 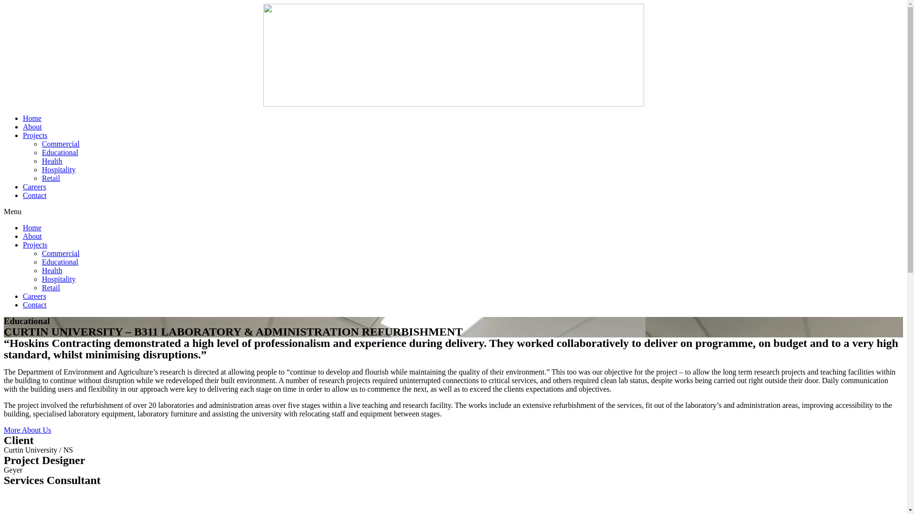 I want to click on Hospitality, so click(x=59, y=169).